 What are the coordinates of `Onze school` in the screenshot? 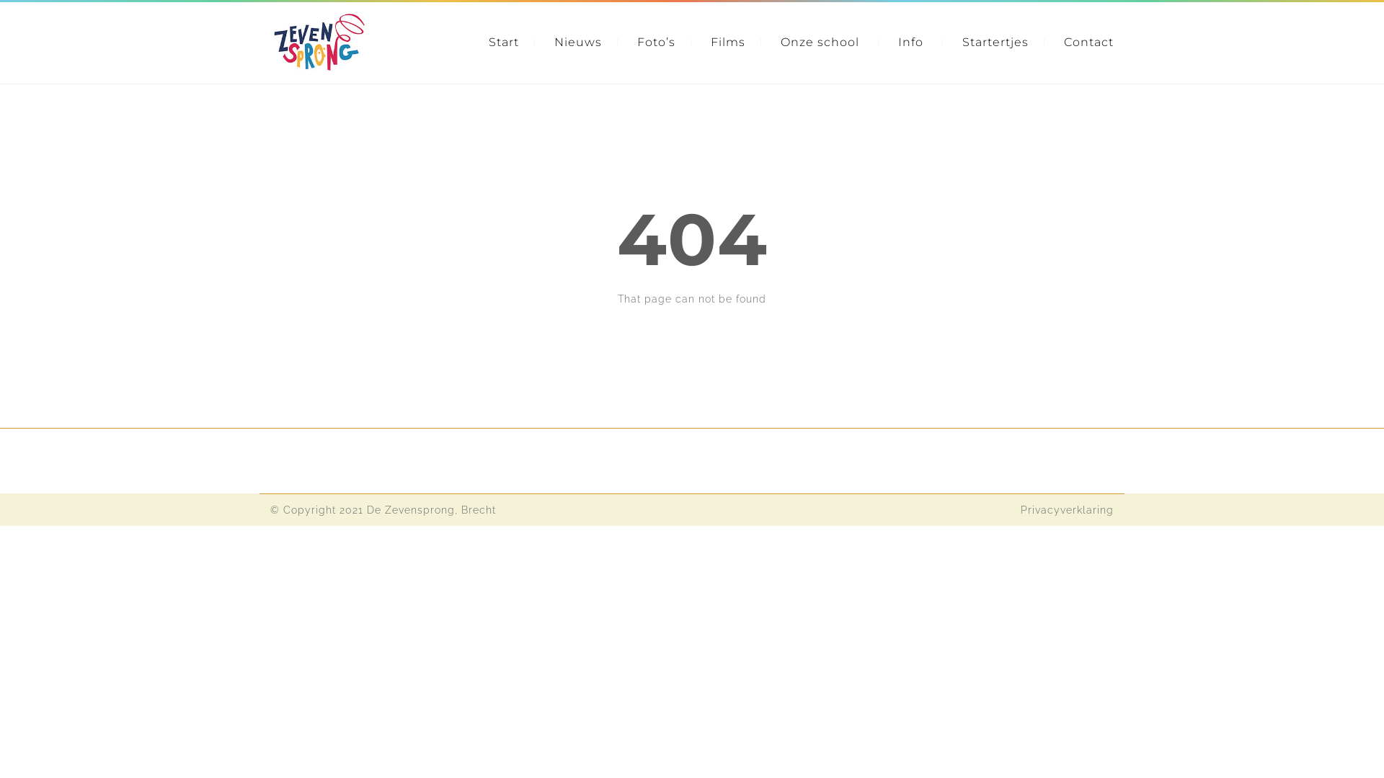 It's located at (820, 42).